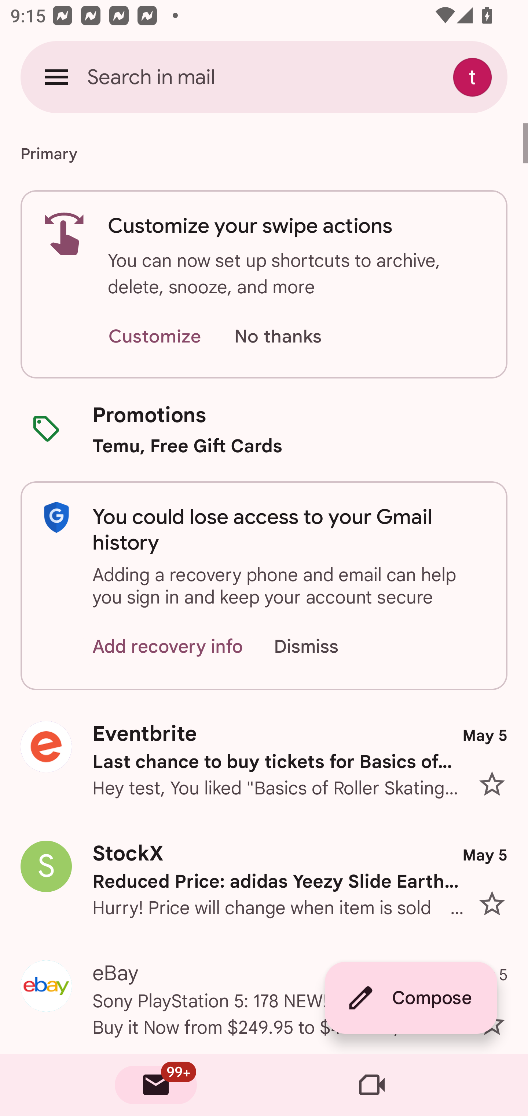 The width and height of the screenshot is (528, 1116). Describe the element at coordinates (154, 337) in the screenshot. I see `Customize` at that location.